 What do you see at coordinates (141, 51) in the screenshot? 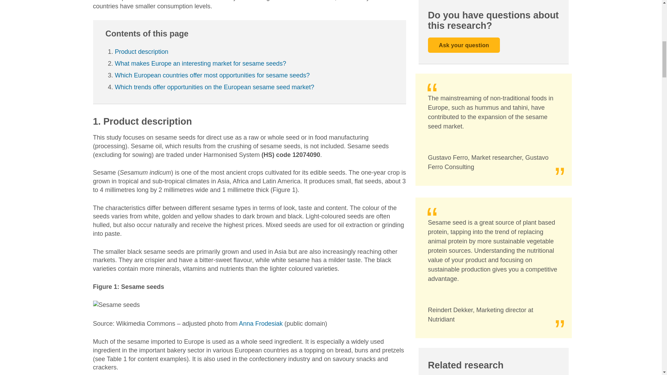
I see `Product description` at bounding box center [141, 51].